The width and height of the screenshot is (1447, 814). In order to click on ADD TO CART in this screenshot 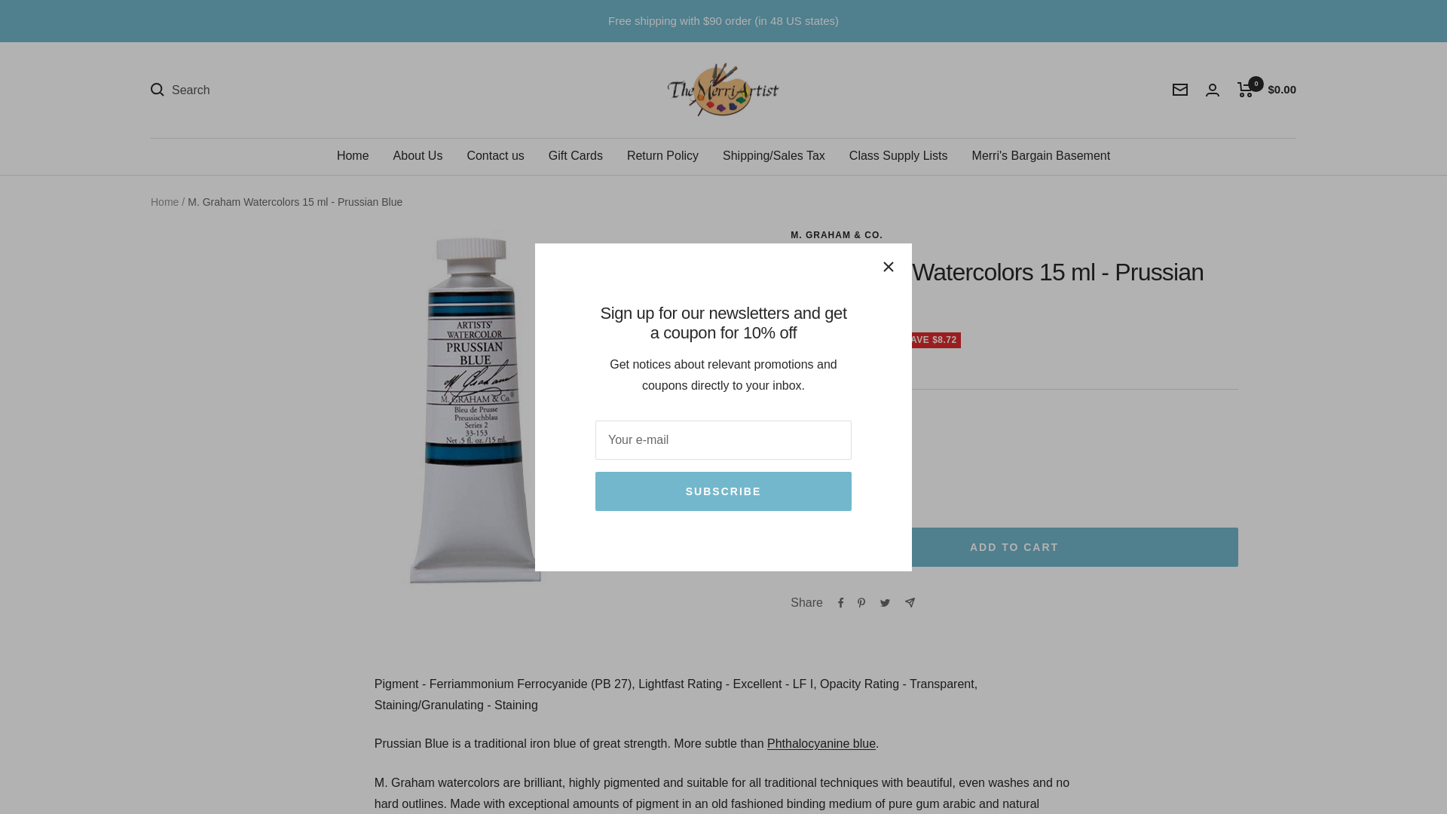, I will do `click(1014, 546)`.